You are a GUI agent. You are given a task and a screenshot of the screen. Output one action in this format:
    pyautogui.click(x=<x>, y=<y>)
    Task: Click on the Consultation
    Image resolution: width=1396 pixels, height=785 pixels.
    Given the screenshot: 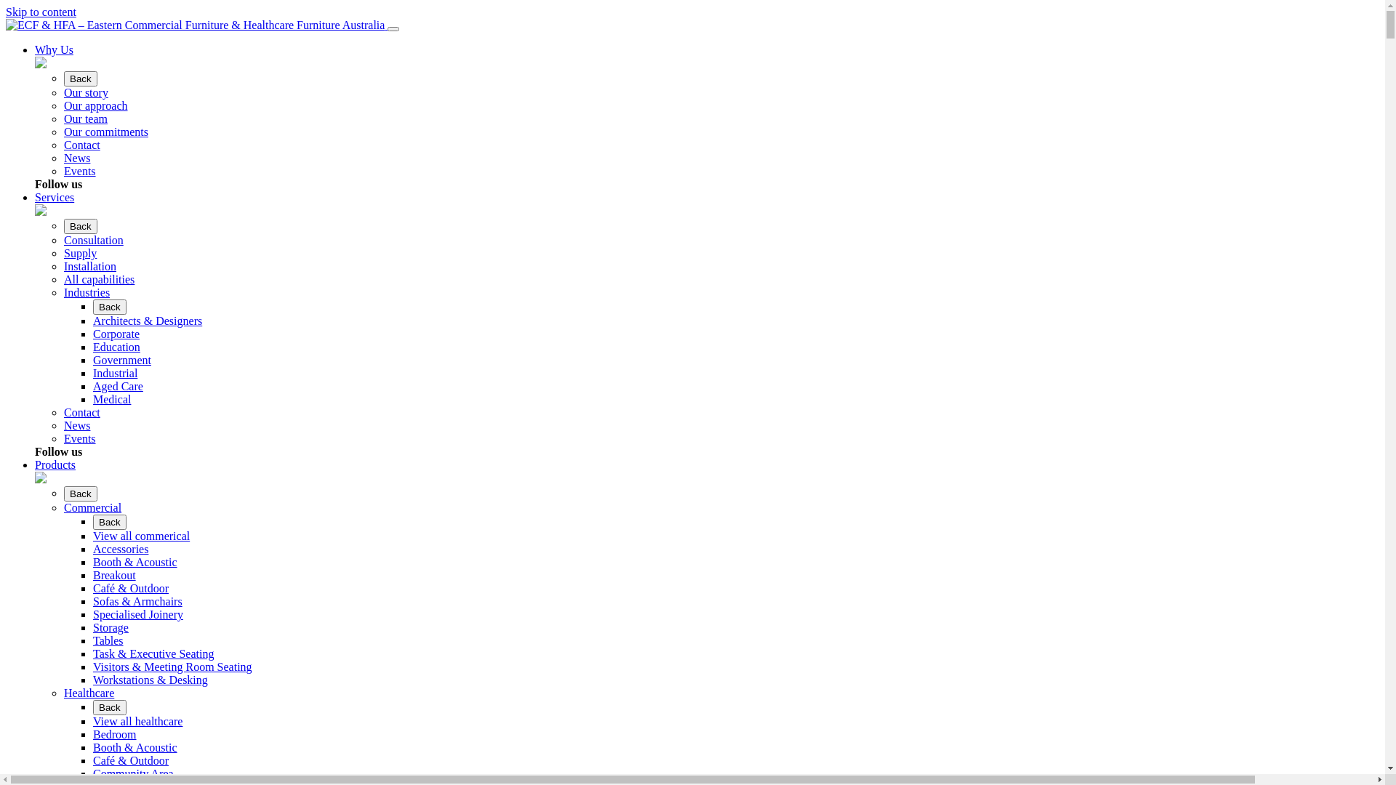 What is the action you would take?
    pyautogui.click(x=94, y=240)
    